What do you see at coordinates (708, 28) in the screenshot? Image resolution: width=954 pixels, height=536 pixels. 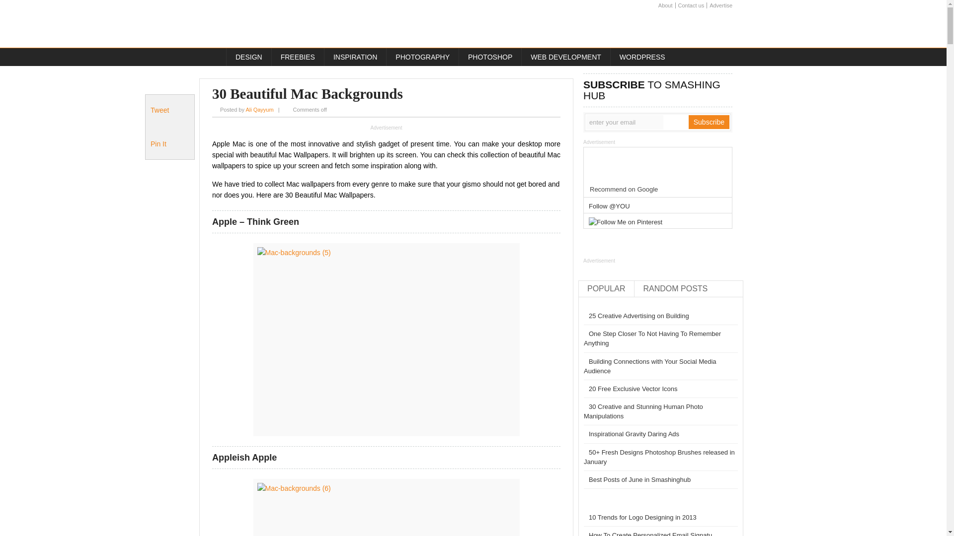 I see `Google Plus` at bounding box center [708, 28].